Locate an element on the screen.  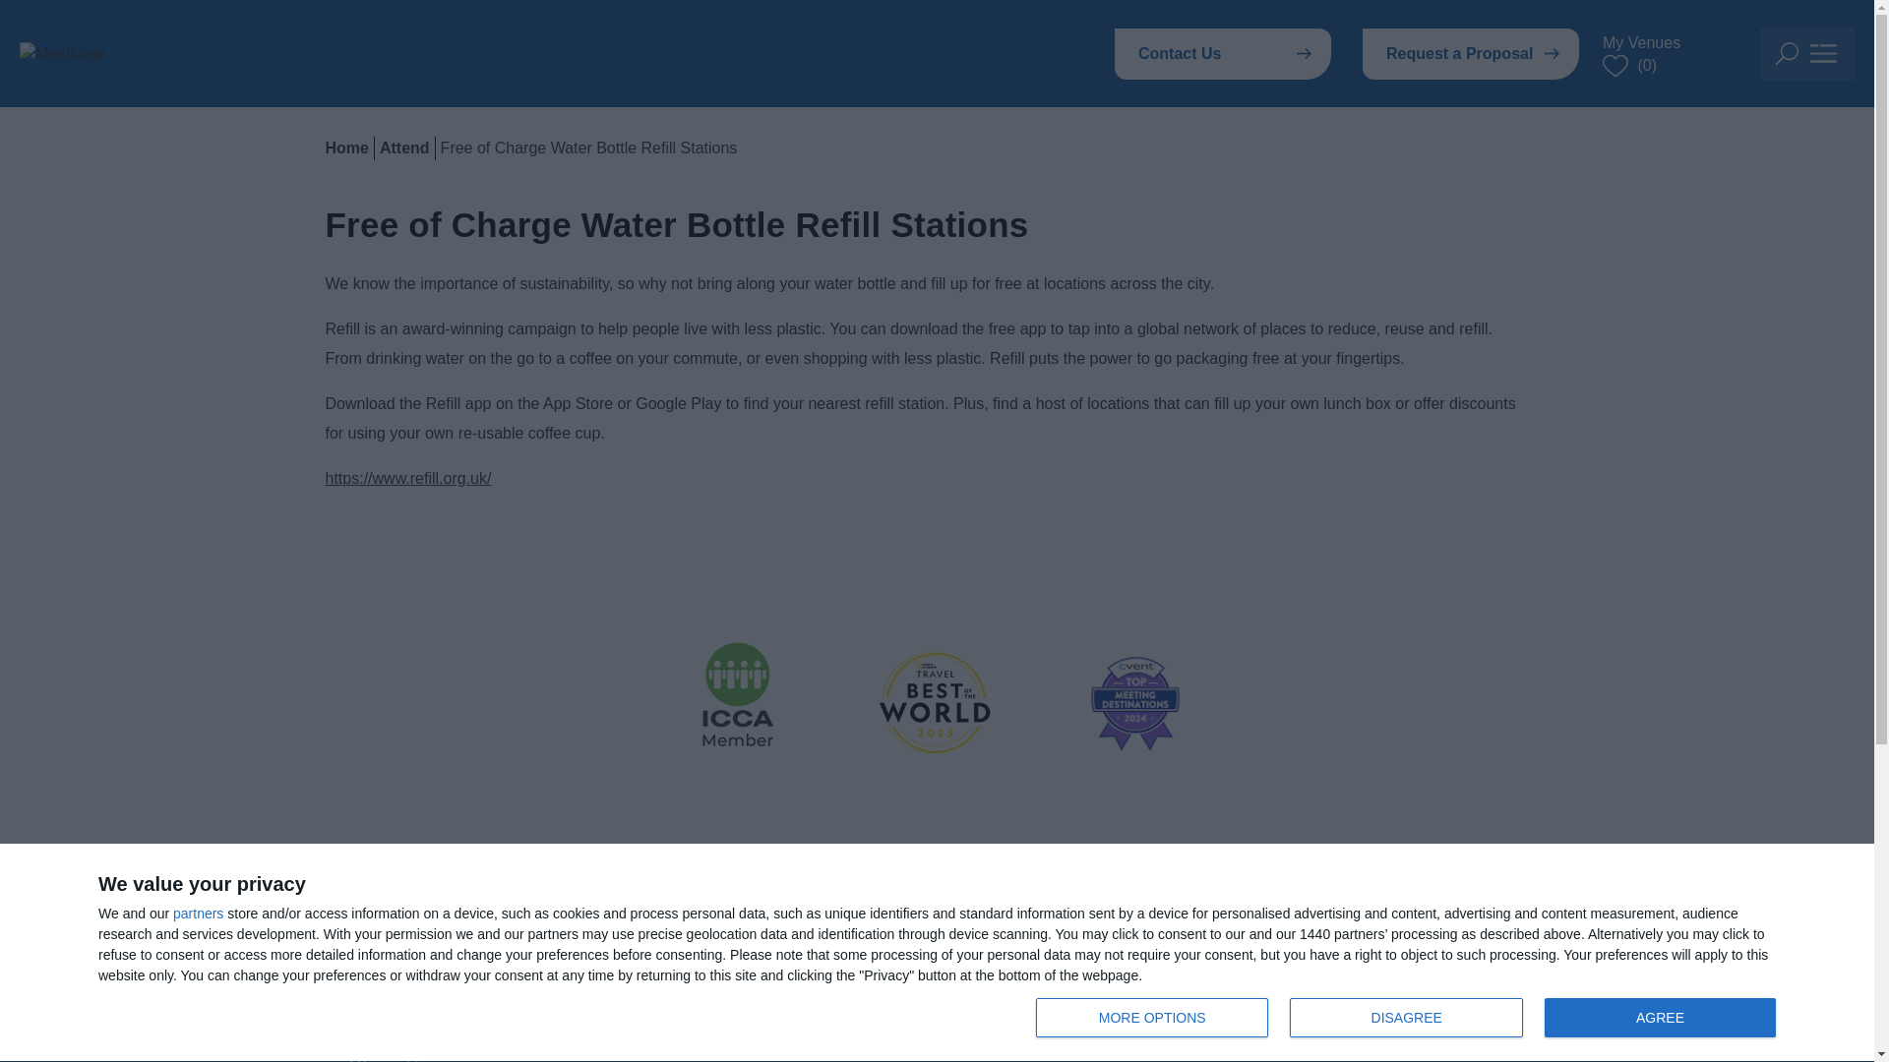
Visit is located at coordinates (1846, 1027).